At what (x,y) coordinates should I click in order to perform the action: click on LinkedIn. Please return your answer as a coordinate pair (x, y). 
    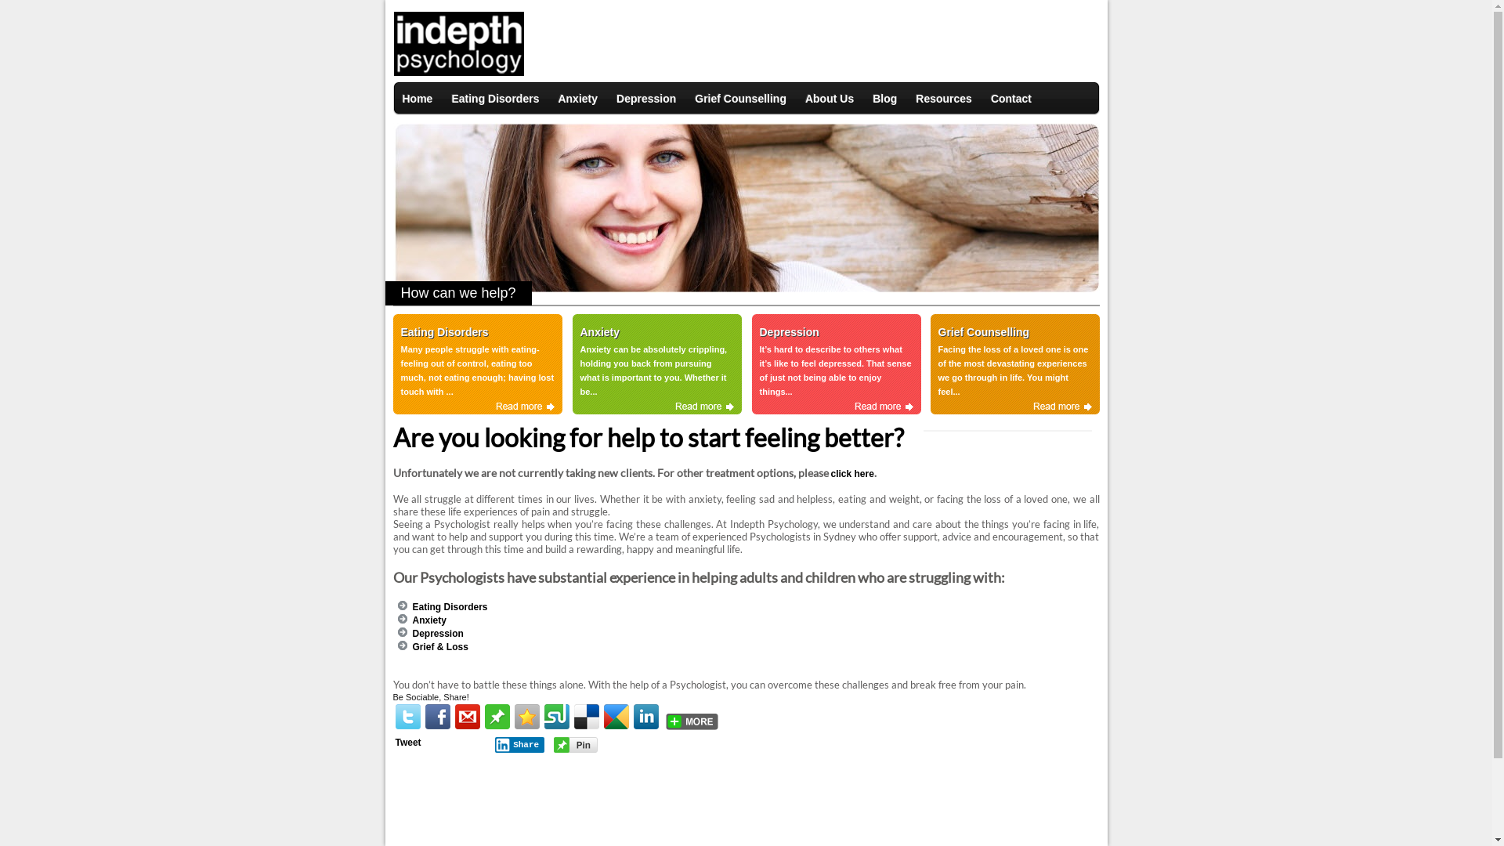
    Looking at the image, I should click on (645, 717).